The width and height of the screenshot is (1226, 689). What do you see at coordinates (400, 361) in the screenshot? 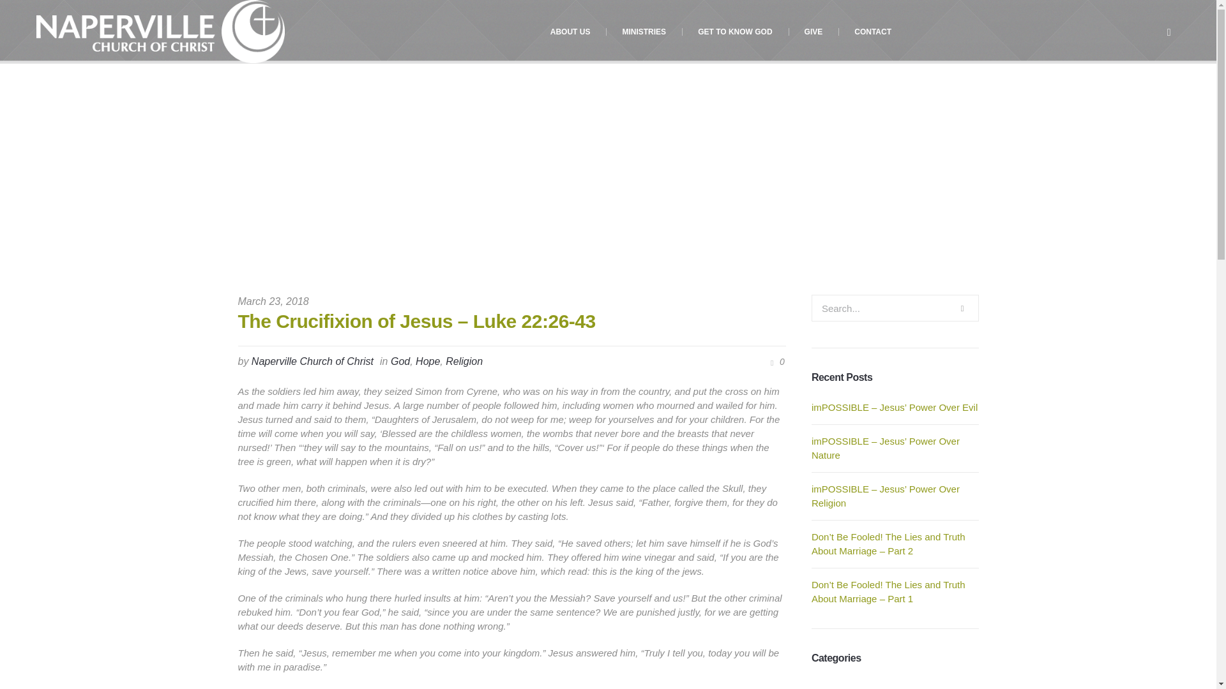
I see `God` at bounding box center [400, 361].